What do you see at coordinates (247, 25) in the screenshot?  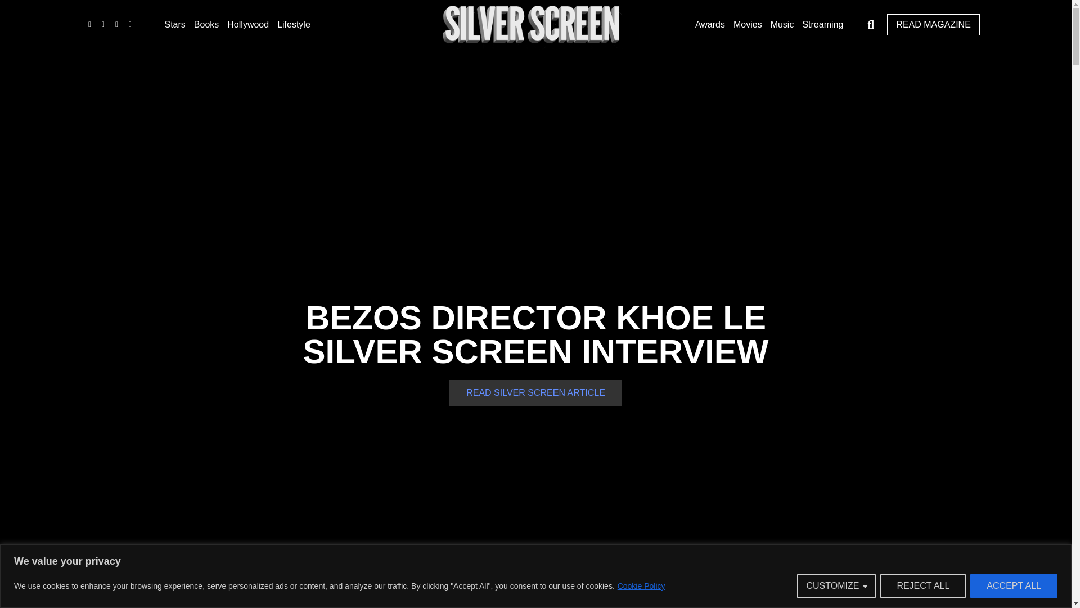 I see `Hollywood` at bounding box center [247, 25].